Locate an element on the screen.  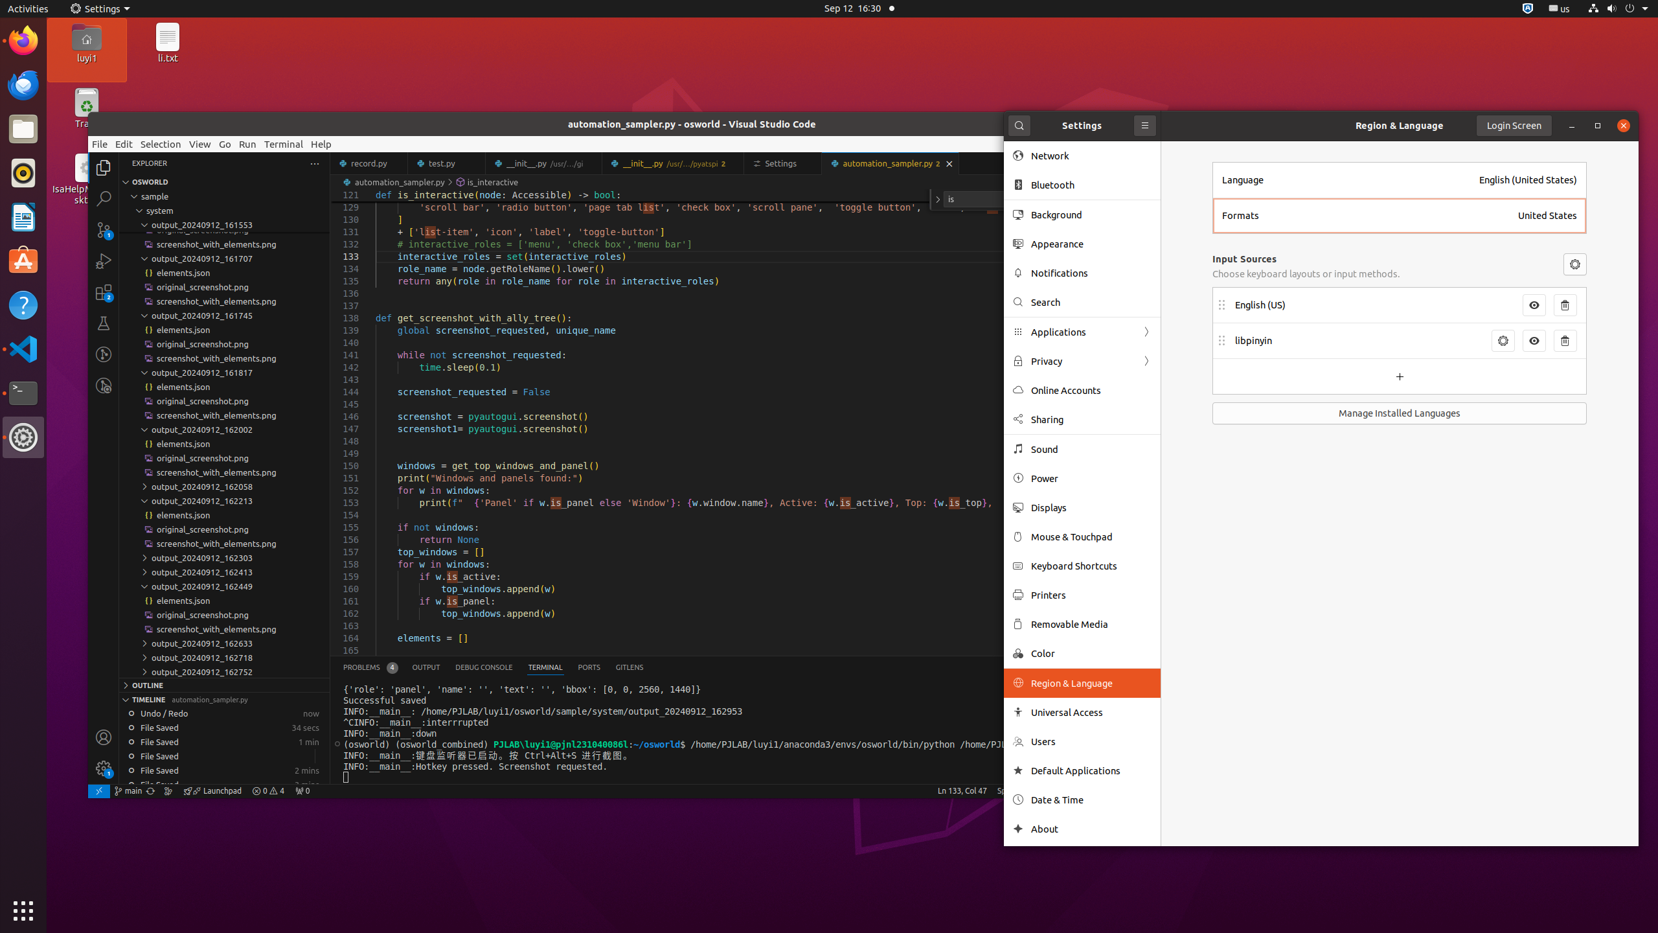
Removable Media is located at coordinates (1091, 625).